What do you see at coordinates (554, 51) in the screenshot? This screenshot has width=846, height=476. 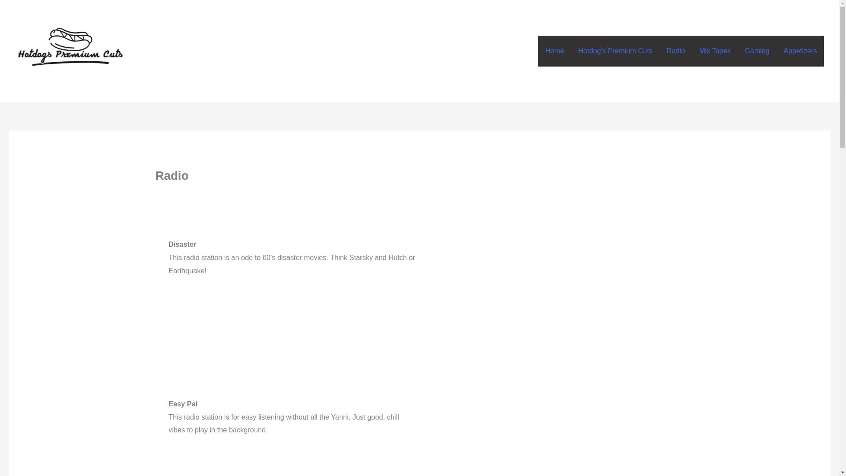 I see `Home` at bounding box center [554, 51].